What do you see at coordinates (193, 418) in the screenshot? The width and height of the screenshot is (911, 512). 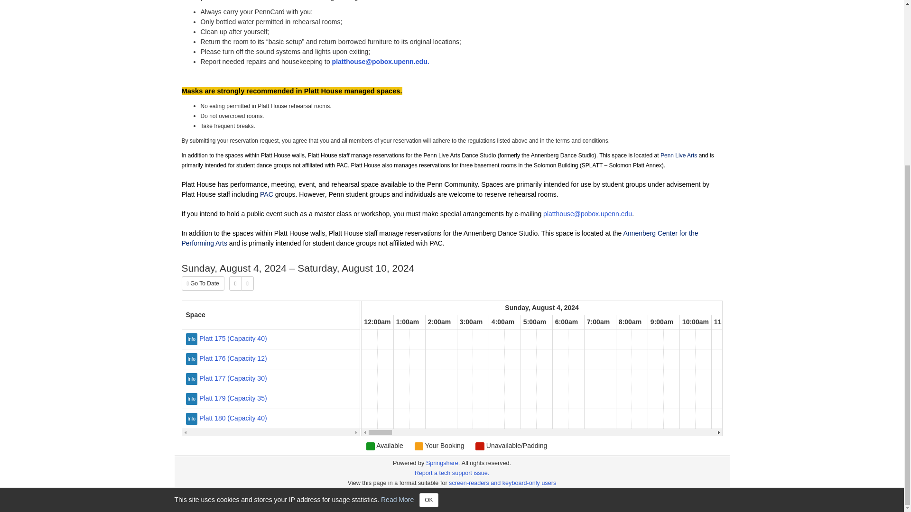 I see `Info` at bounding box center [193, 418].